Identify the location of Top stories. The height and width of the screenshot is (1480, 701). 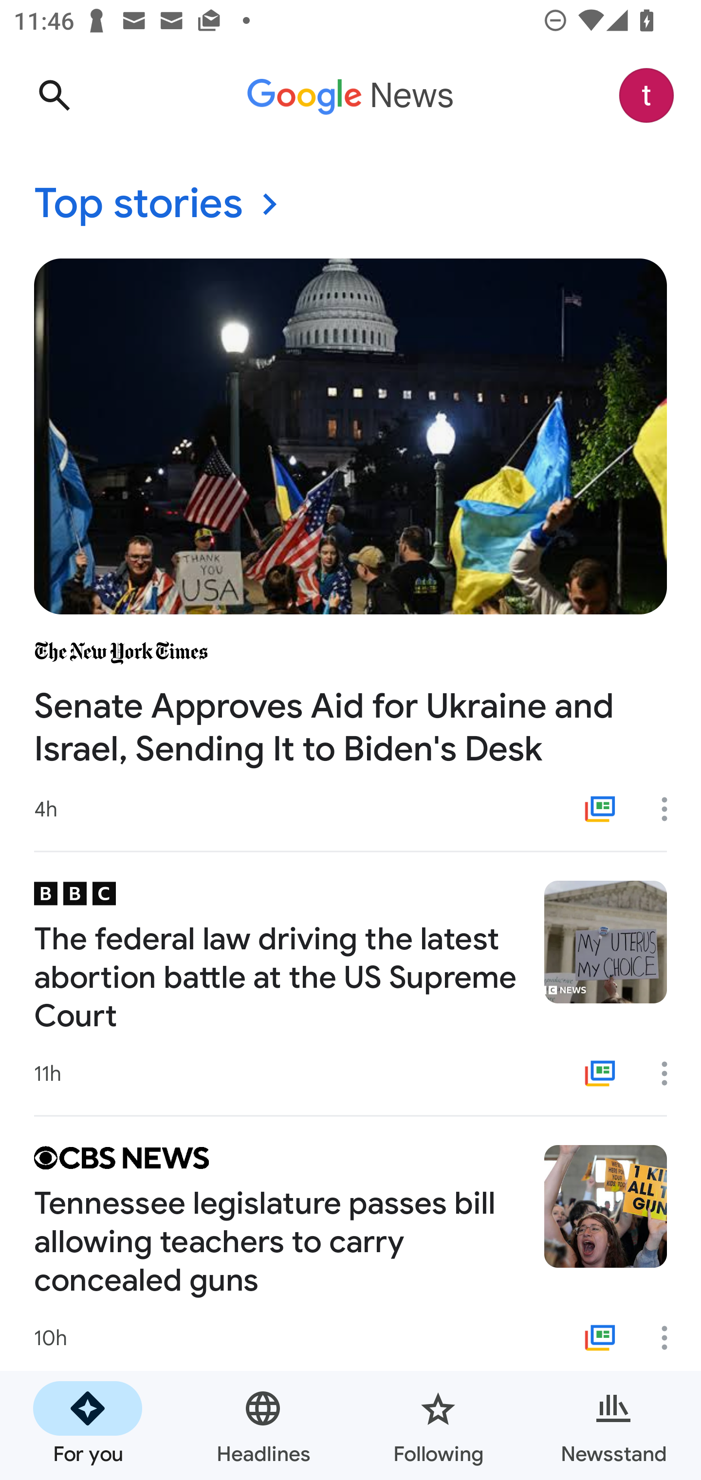
(350, 204).